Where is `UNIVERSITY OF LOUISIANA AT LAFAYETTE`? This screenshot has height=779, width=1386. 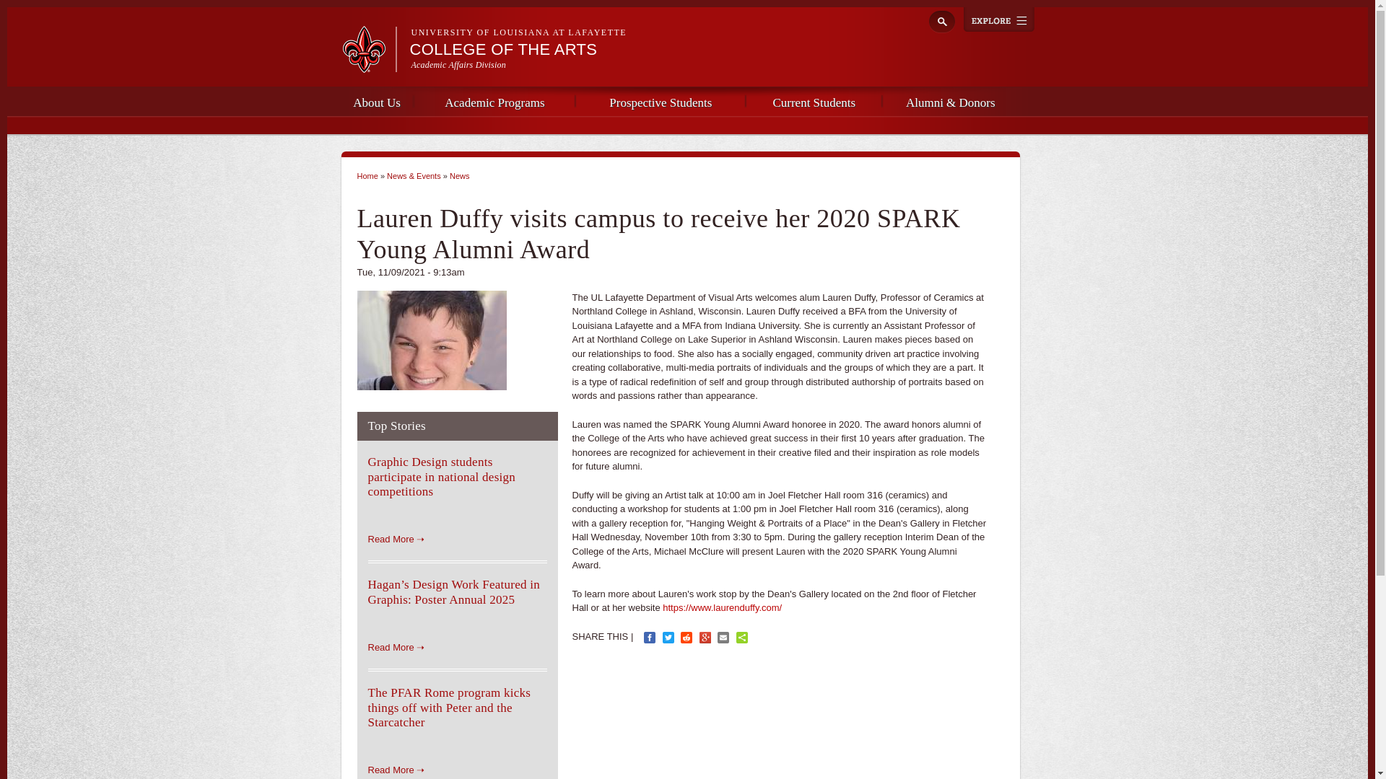 UNIVERSITY OF LOUISIANA AT LAFAYETTE is located at coordinates (520, 32).